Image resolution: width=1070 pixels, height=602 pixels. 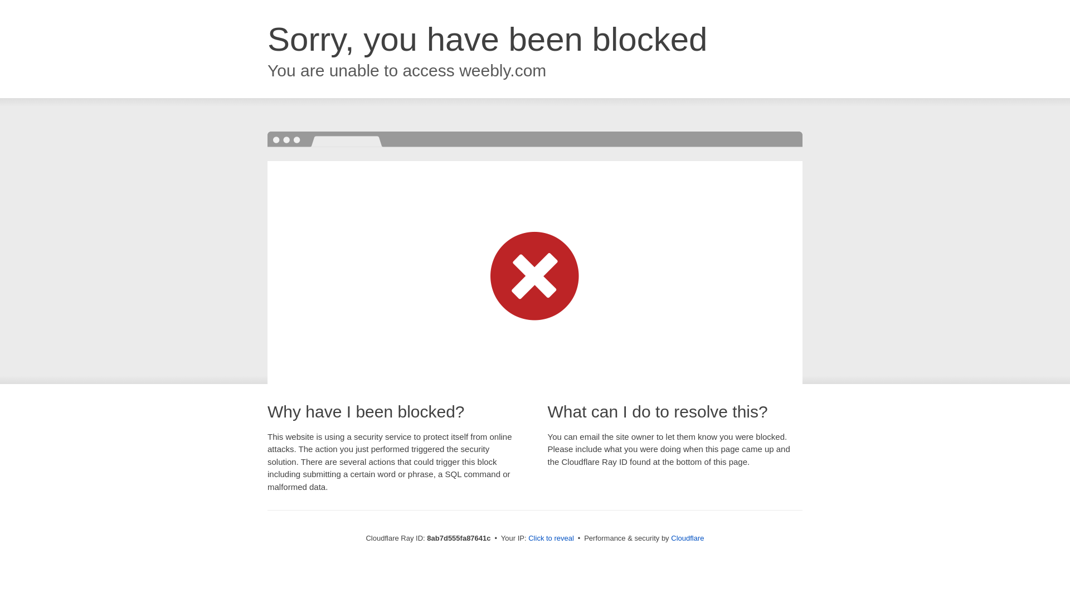 What do you see at coordinates (687, 538) in the screenshot?
I see `Cloudflare` at bounding box center [687, 538].